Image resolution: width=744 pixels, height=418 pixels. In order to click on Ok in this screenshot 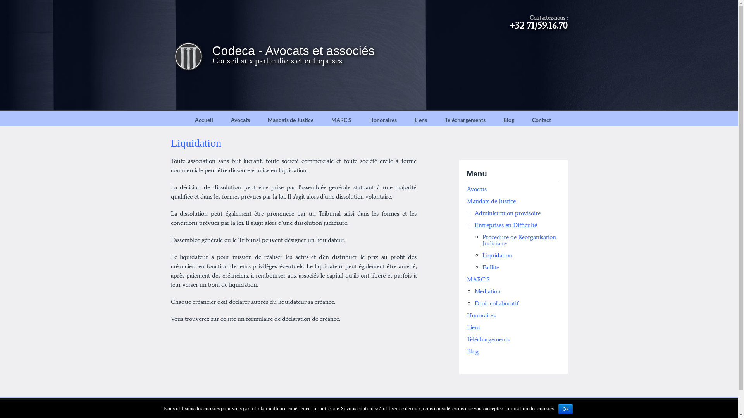, I will do `click(566, 409)`.